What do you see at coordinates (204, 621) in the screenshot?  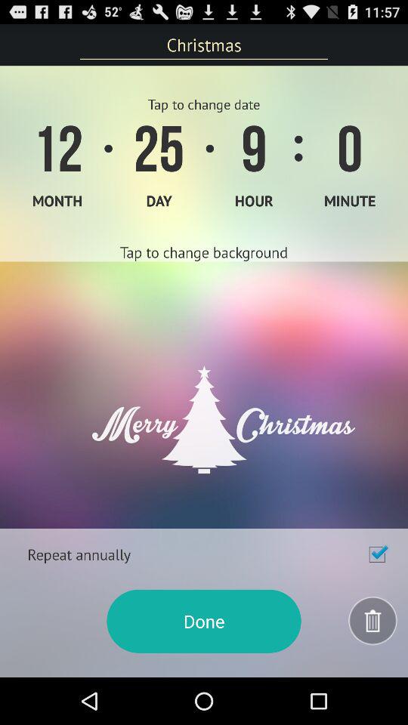 I see `click the item below the repeat annually icon` at bounding box center [204, 621].